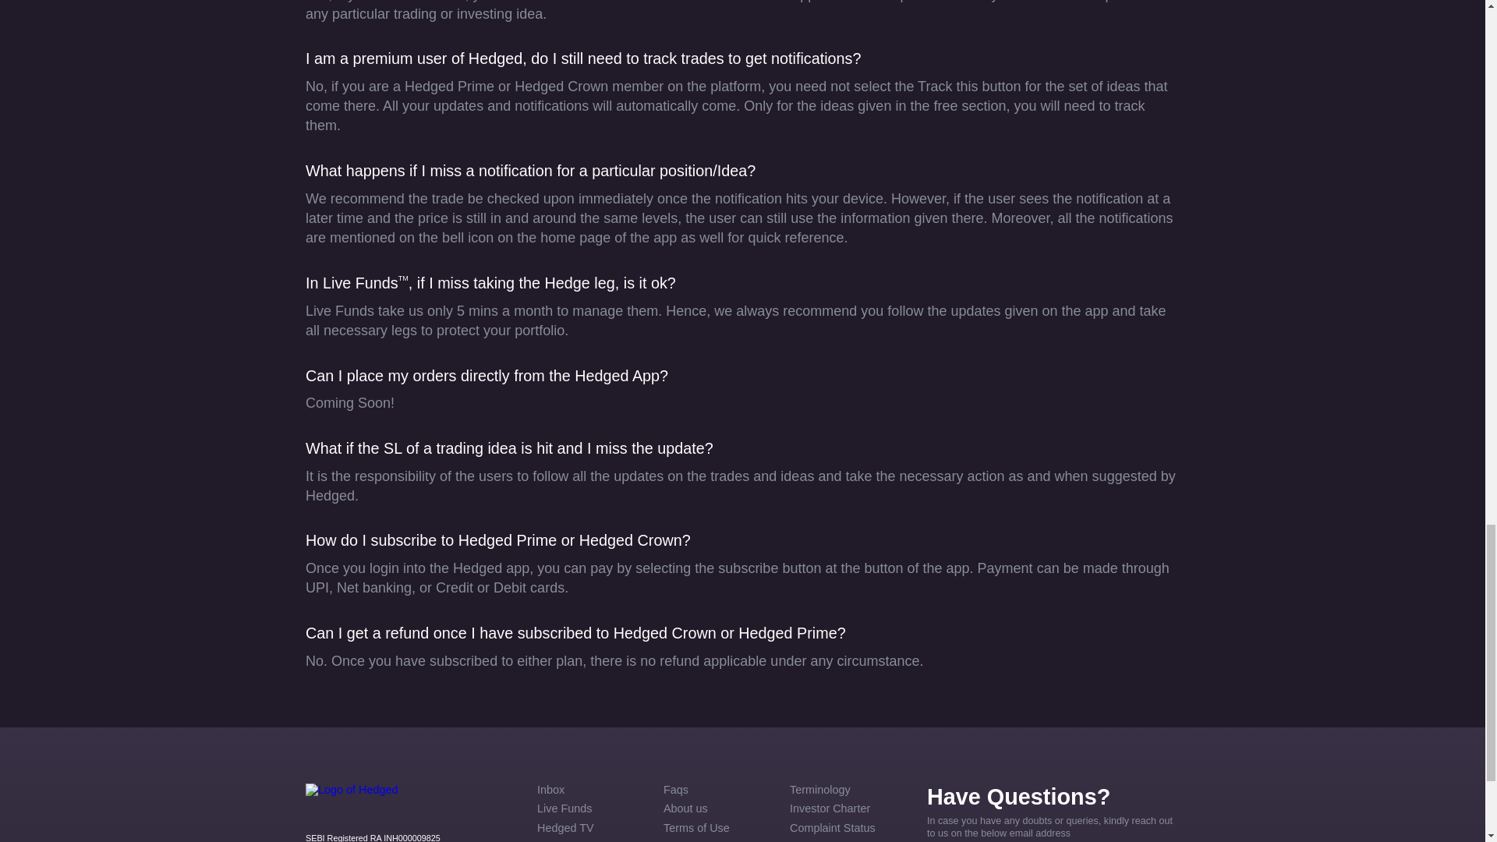 The height and width of the screenshot is (842, 1497). Describe the element at coordinates (846, 790) in the screenshot. I see `Terminology` at that location.